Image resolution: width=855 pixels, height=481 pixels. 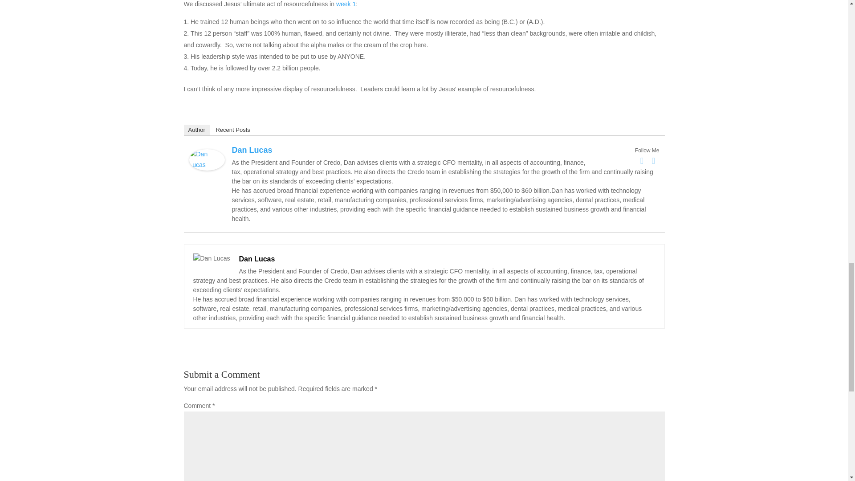 What do you see at coordinates (252, 150) in the screenshot?
I see `Dan Lucas` at bounding box center [252, 150].